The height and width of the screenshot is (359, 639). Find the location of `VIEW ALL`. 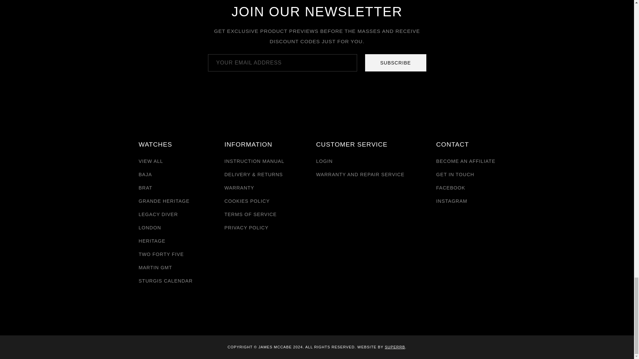

VIEW ALL is located at coordinates (150, 161).